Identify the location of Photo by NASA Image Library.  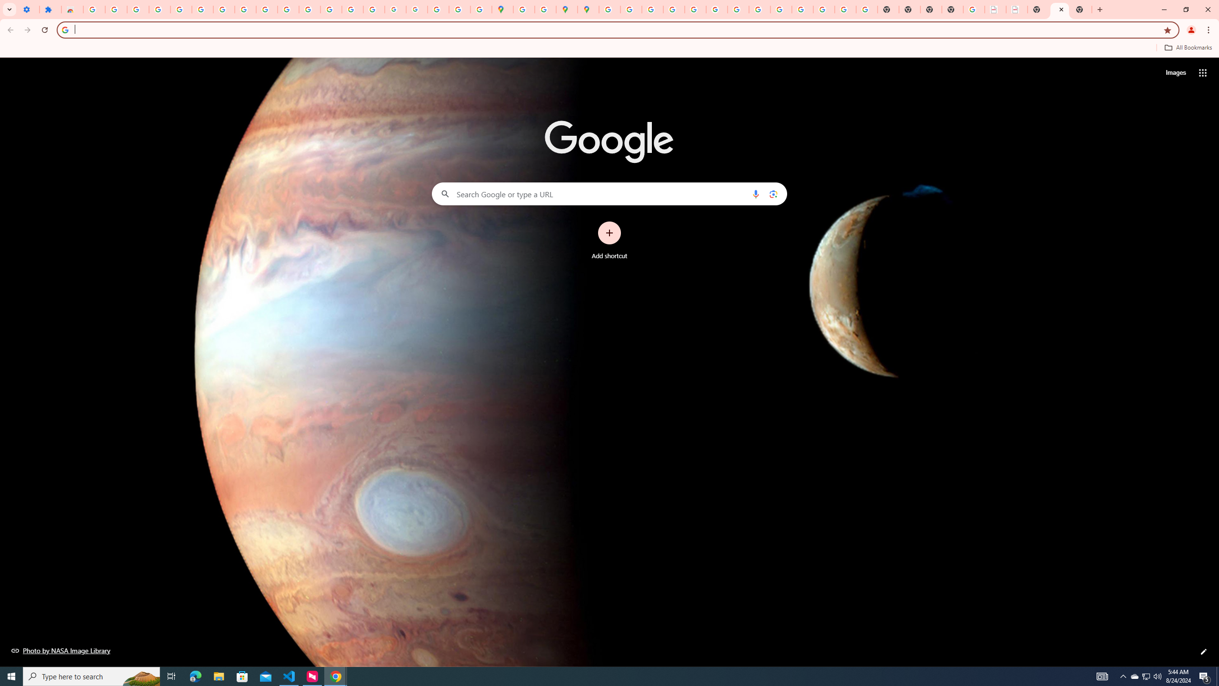
(61, 650).